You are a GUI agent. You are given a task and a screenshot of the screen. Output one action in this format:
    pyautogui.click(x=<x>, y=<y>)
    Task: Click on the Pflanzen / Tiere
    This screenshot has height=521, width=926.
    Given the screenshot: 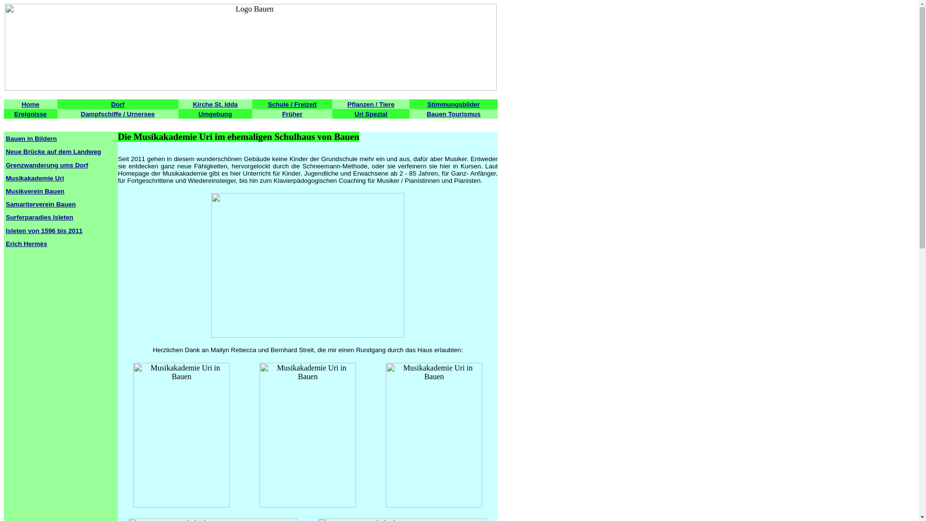 What is the action you would take?
    pyautogui.click(x=371, y=104)
    